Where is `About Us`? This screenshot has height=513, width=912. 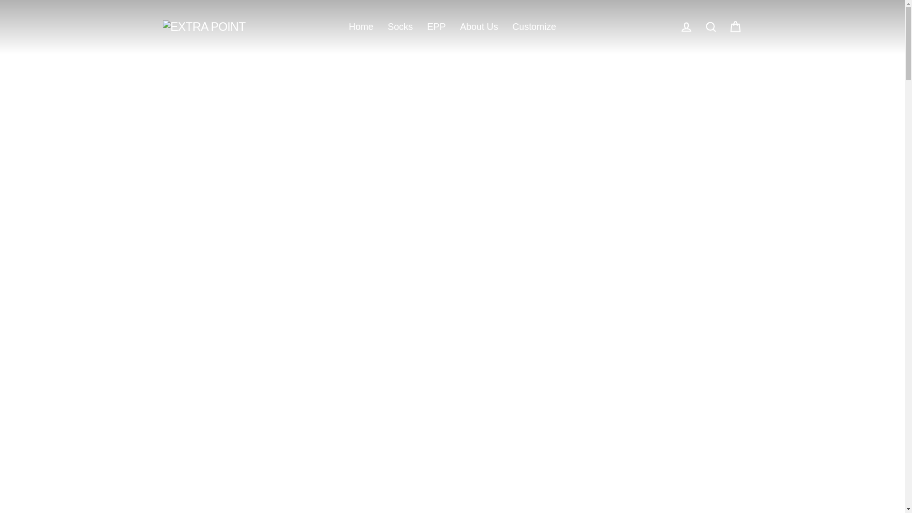 About Us is located at coordinates (479, 27).